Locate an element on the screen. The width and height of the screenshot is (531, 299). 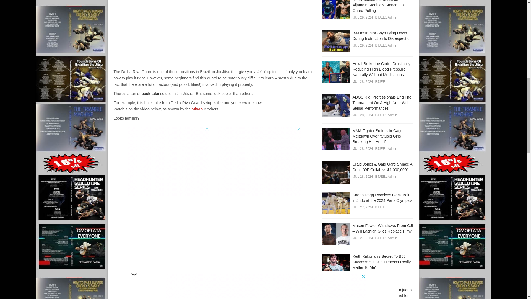
3rd party ad content is located at coordinates (168, 162).